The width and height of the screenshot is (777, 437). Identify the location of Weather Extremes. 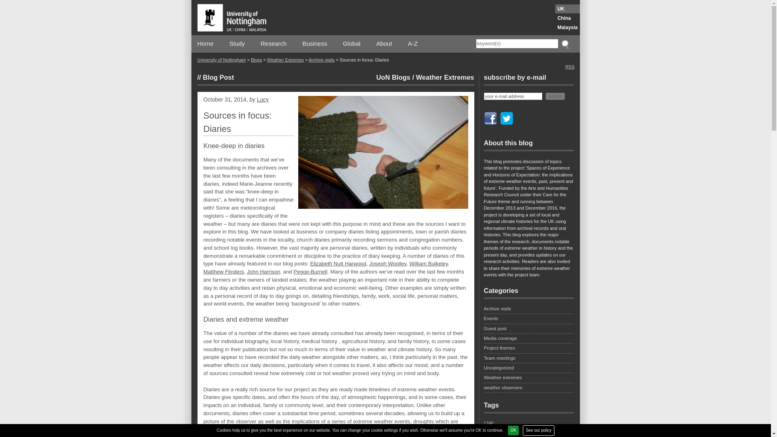
(285, 60).